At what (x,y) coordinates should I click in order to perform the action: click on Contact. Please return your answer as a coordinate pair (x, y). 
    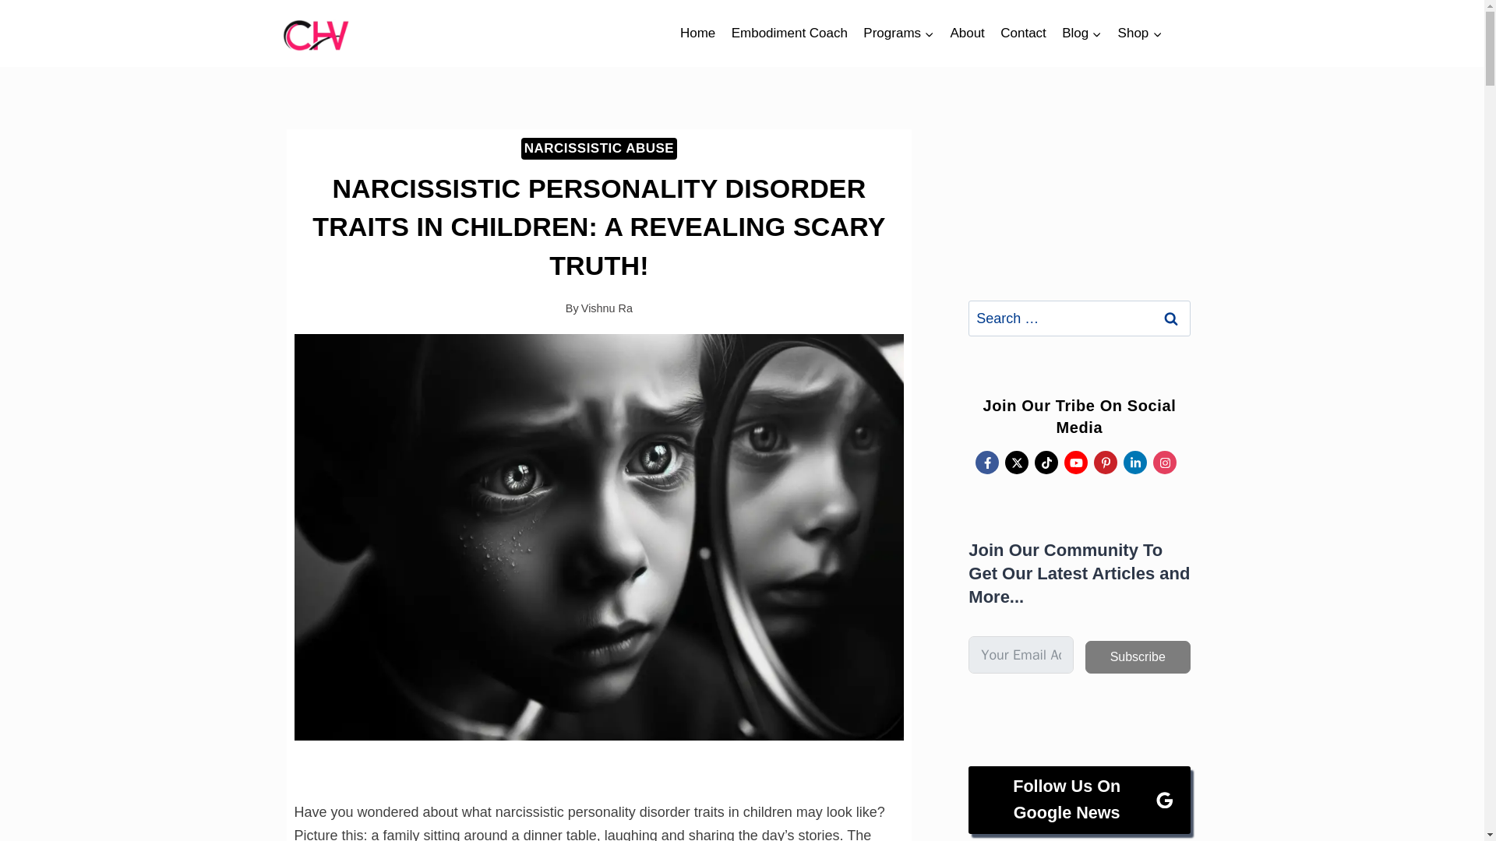
    Looking at the image, I should click on (1024, 33).